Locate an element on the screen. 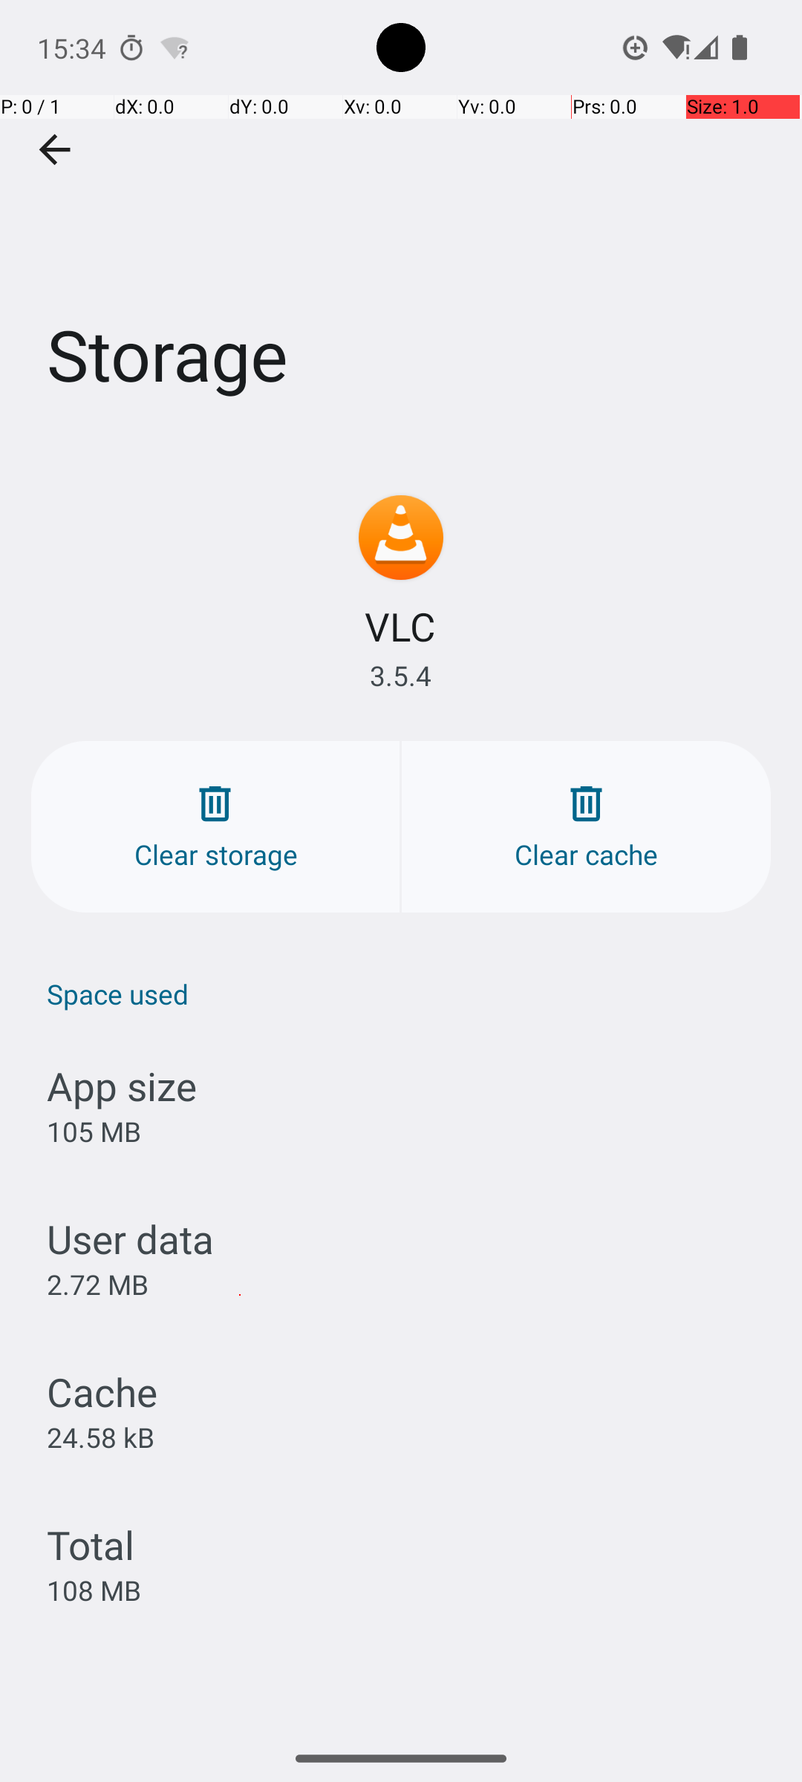  2.72 MB is located at coordinates (98, 1285).